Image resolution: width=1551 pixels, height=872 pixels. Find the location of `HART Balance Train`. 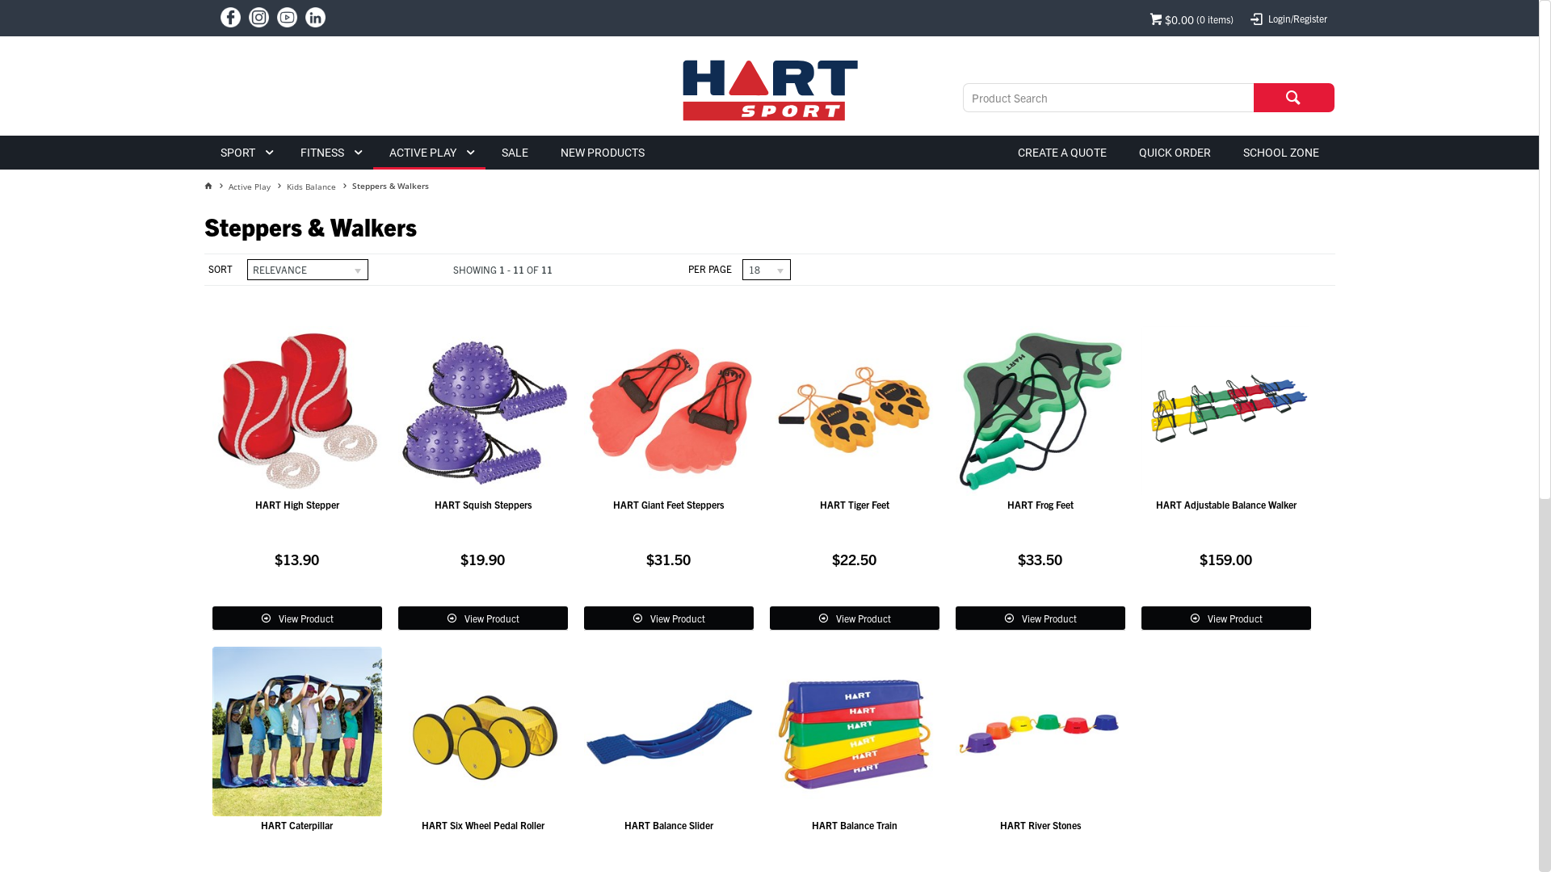

HART Balance Train is located at coordinates (854, 825).